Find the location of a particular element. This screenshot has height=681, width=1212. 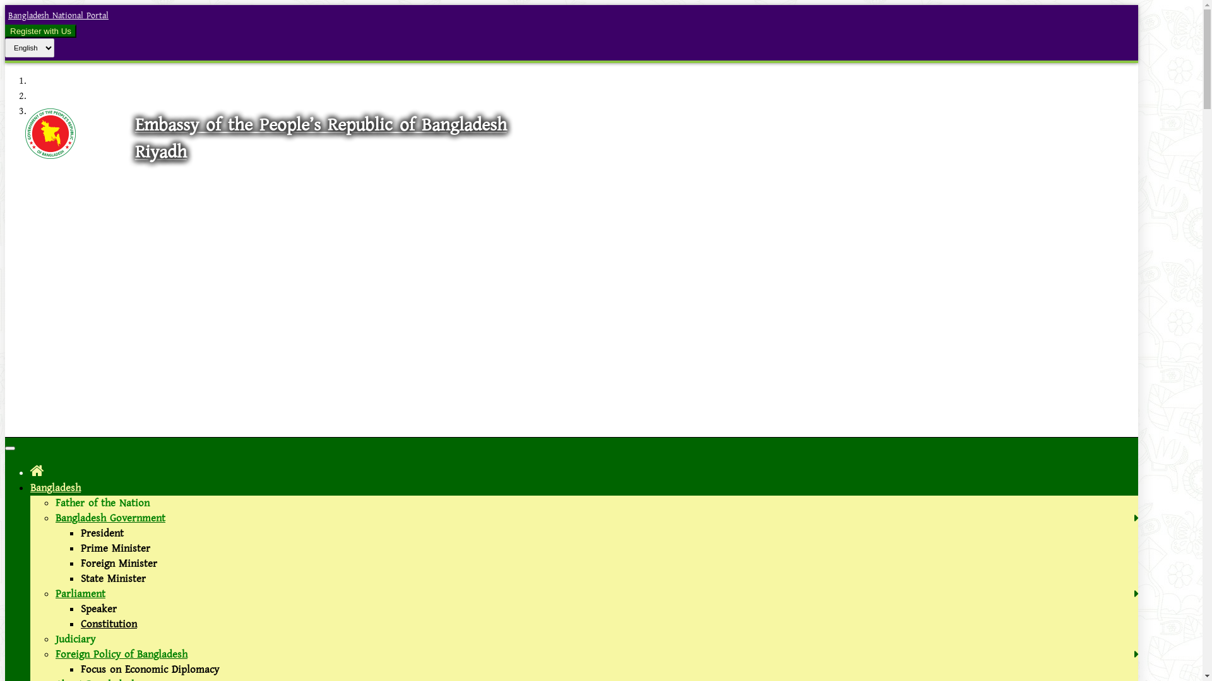

Logo is located at coordinates (50, 156).